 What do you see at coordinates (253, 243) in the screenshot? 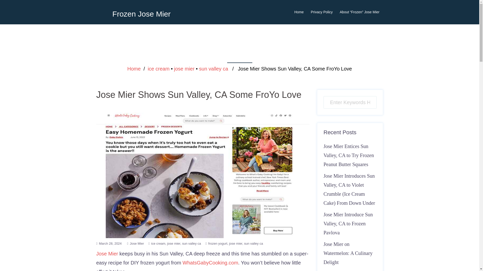
I see `sun valley ca` at bounding box center [253, 243].